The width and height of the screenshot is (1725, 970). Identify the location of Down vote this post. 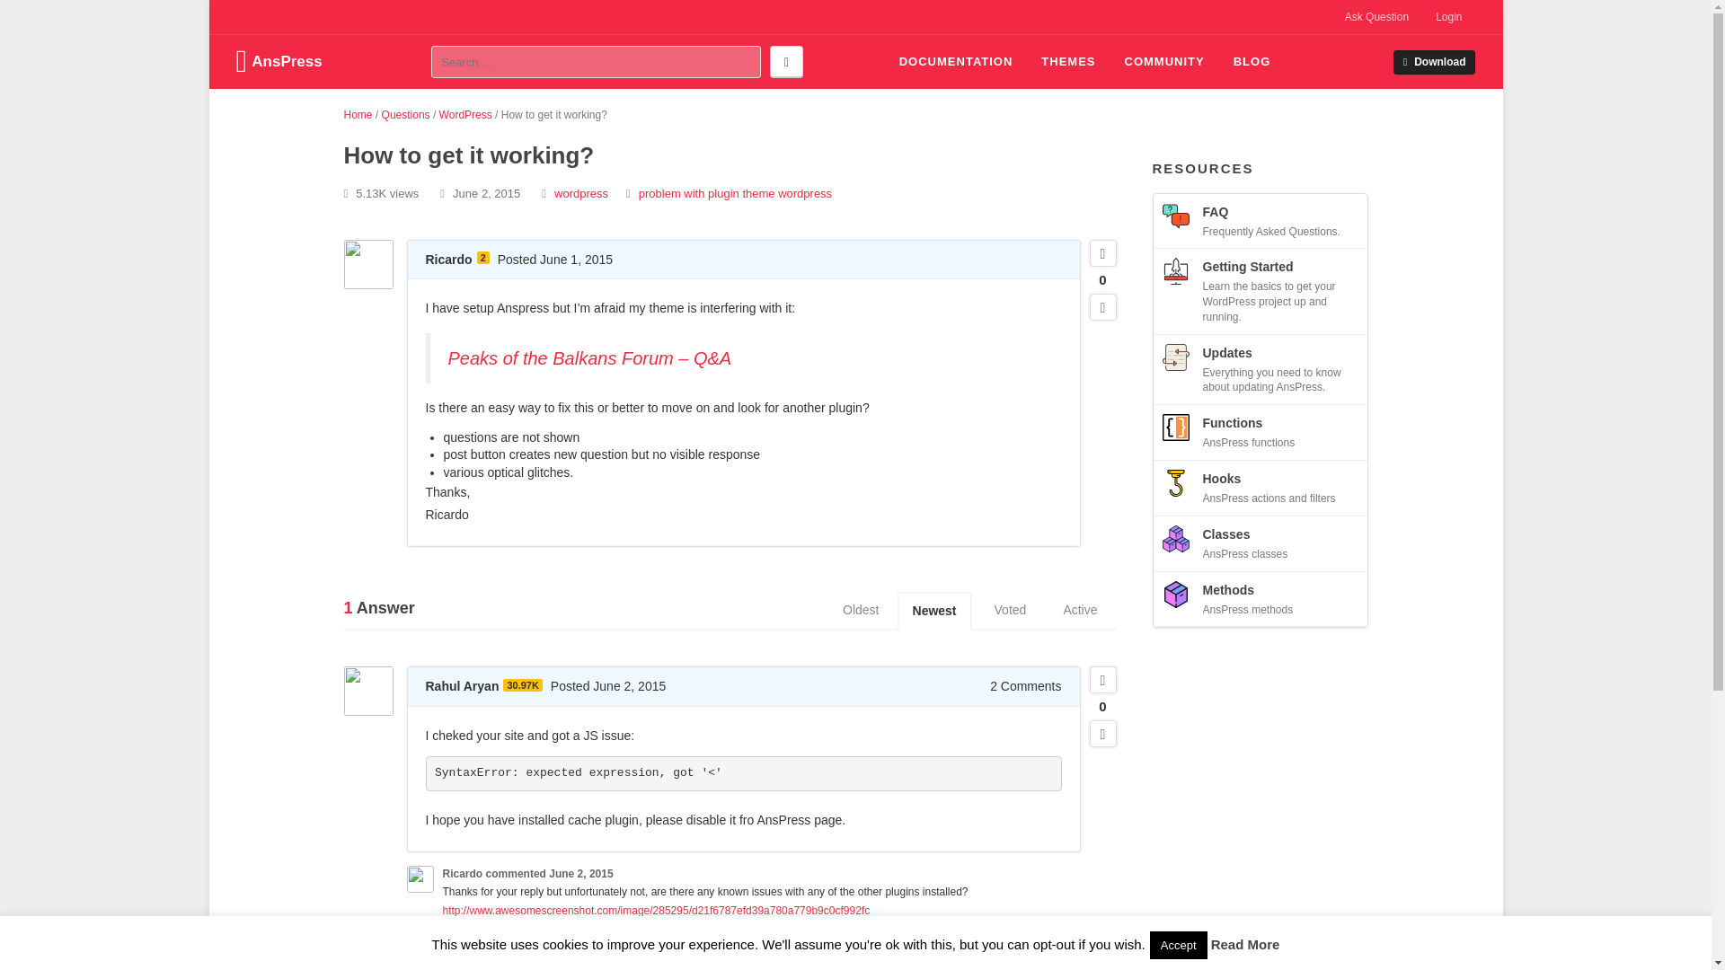
(1101, 307).